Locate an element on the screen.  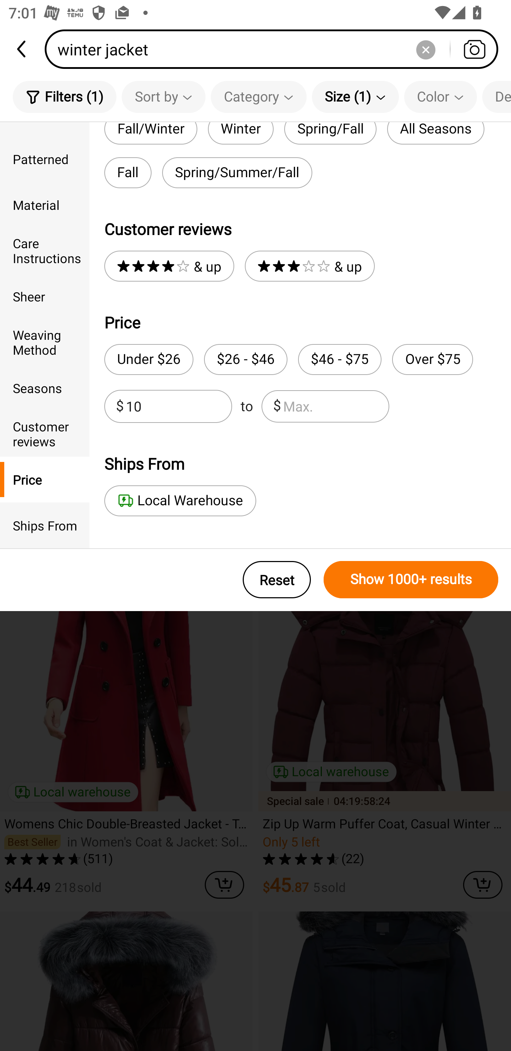
Reset is located at coordinates (277, 579).